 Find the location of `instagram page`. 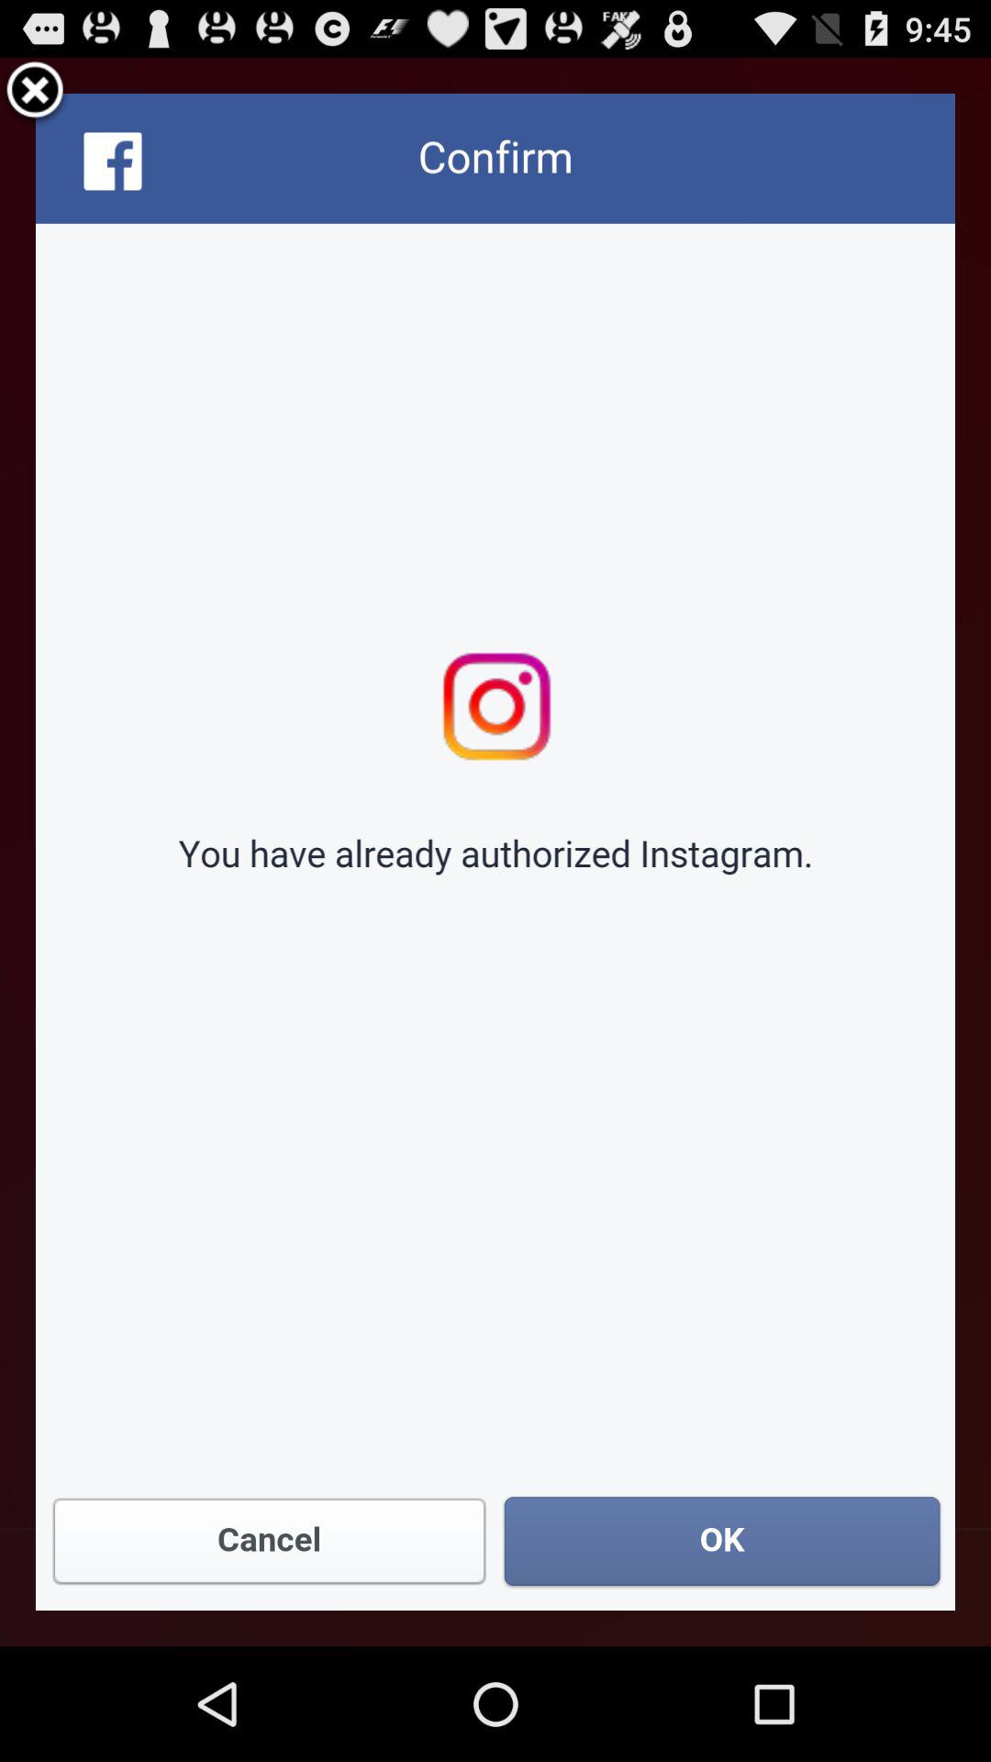

instagram page is located at coordinates (495, 852).